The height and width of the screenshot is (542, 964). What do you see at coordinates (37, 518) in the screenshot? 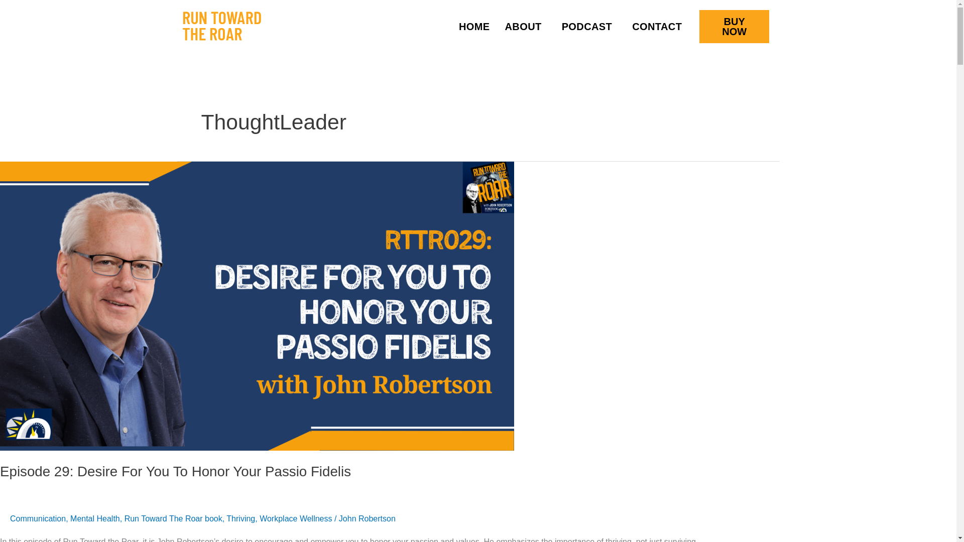
I see `Communication` at bounding box center [37, 518].